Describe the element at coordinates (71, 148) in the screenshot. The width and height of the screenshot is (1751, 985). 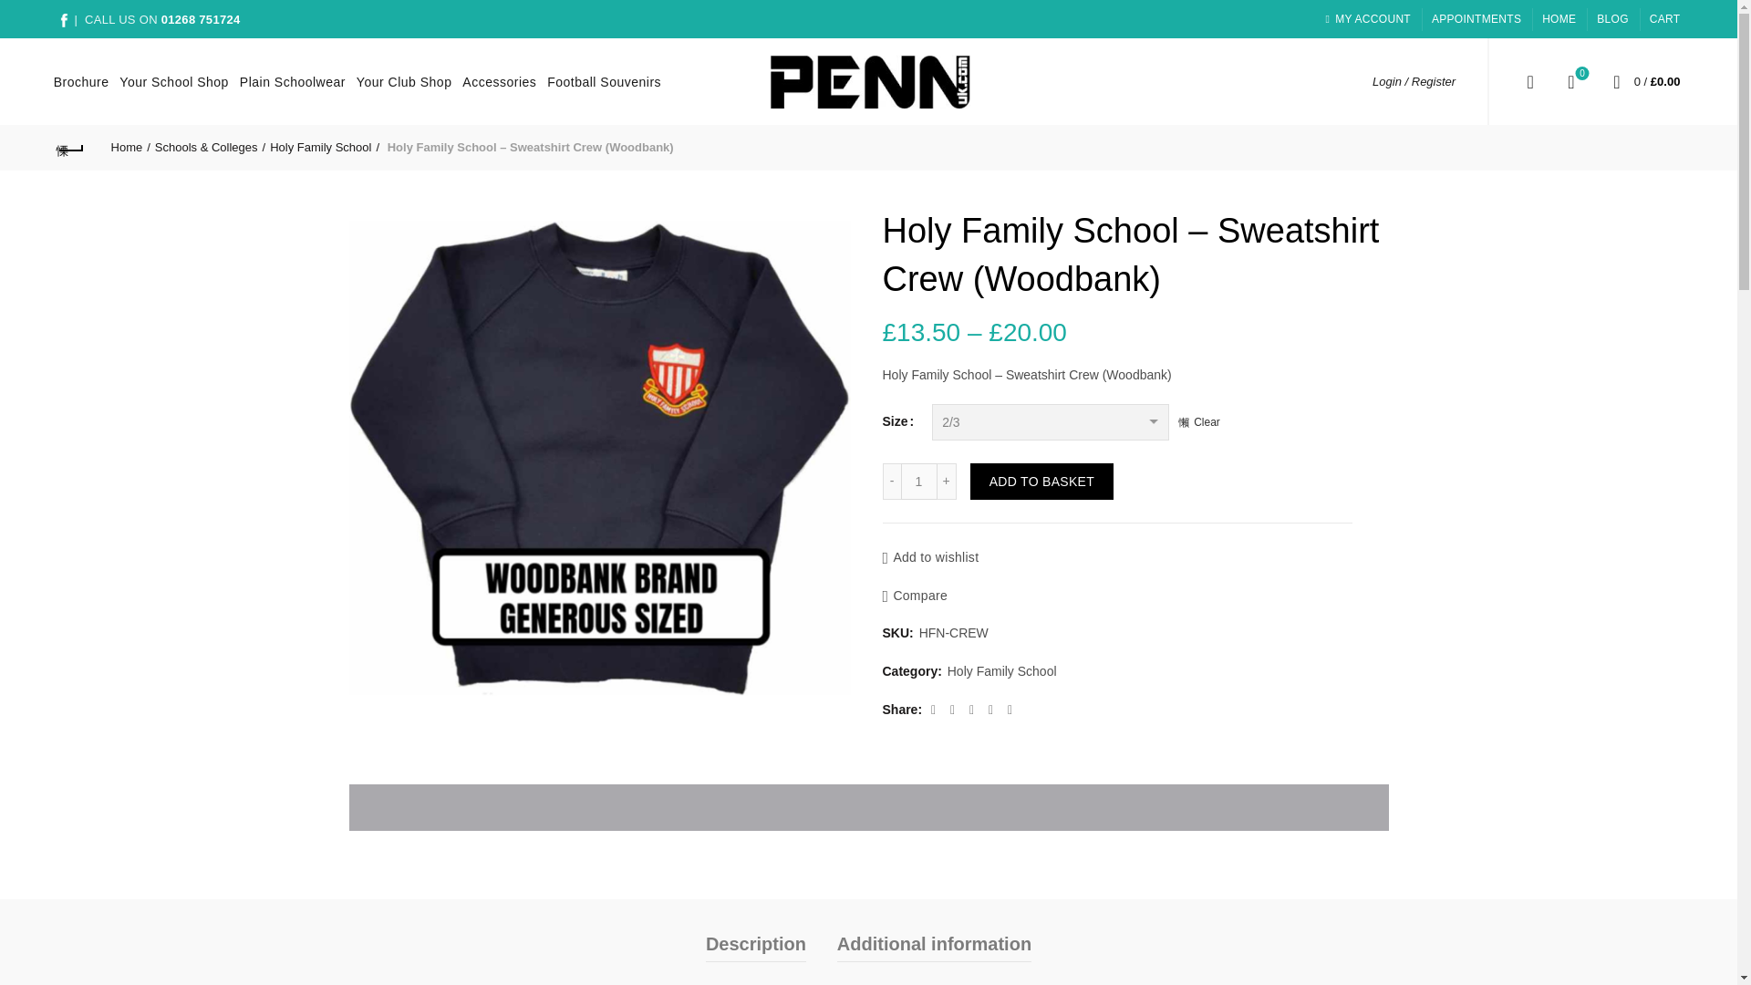
I see `Accessories` at that location.